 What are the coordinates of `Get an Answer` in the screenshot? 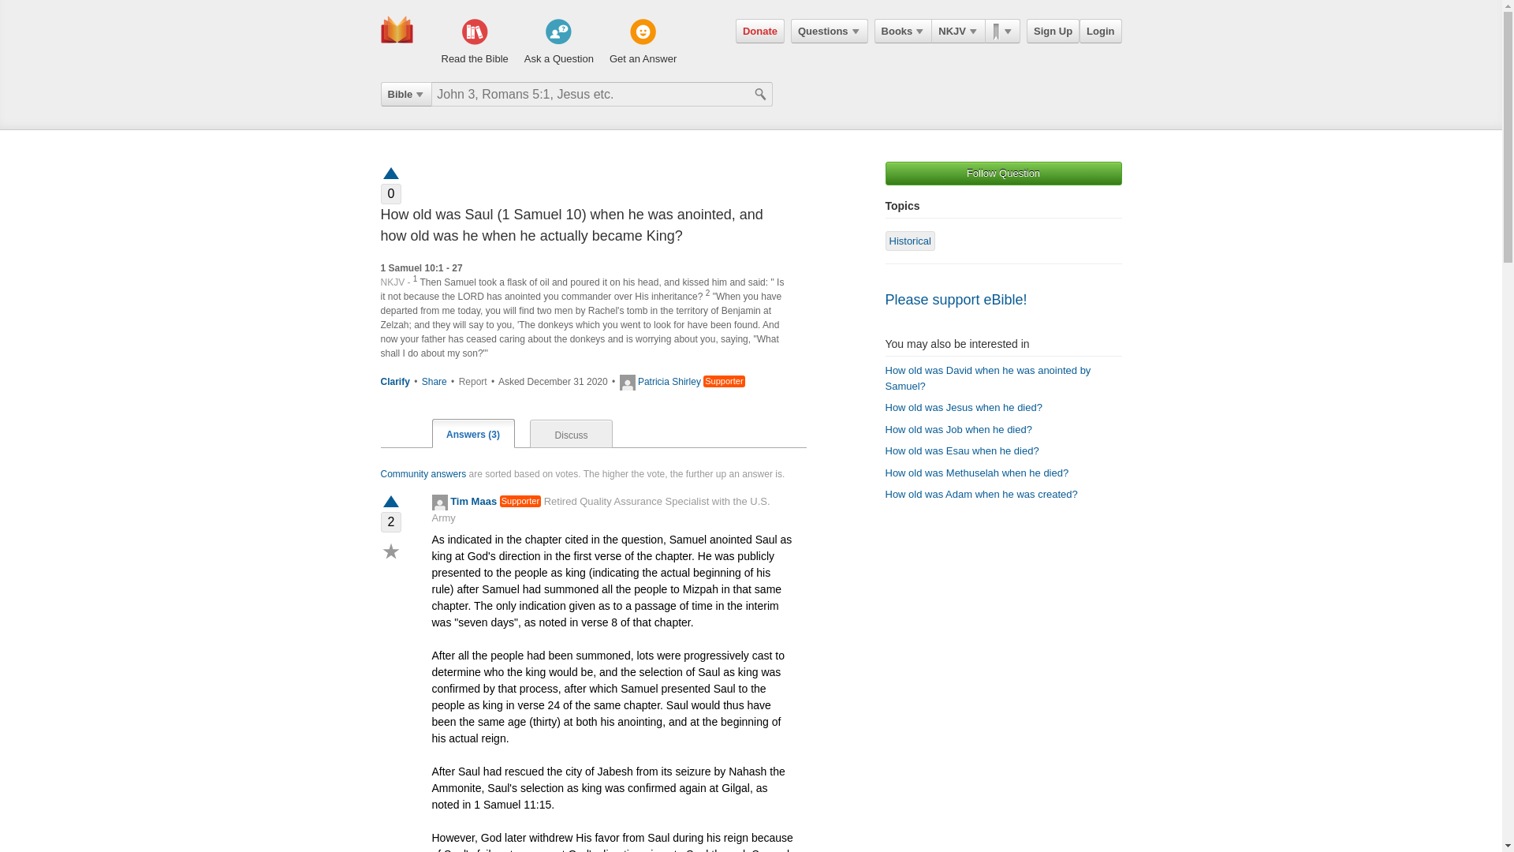 It's located at (643, 43).